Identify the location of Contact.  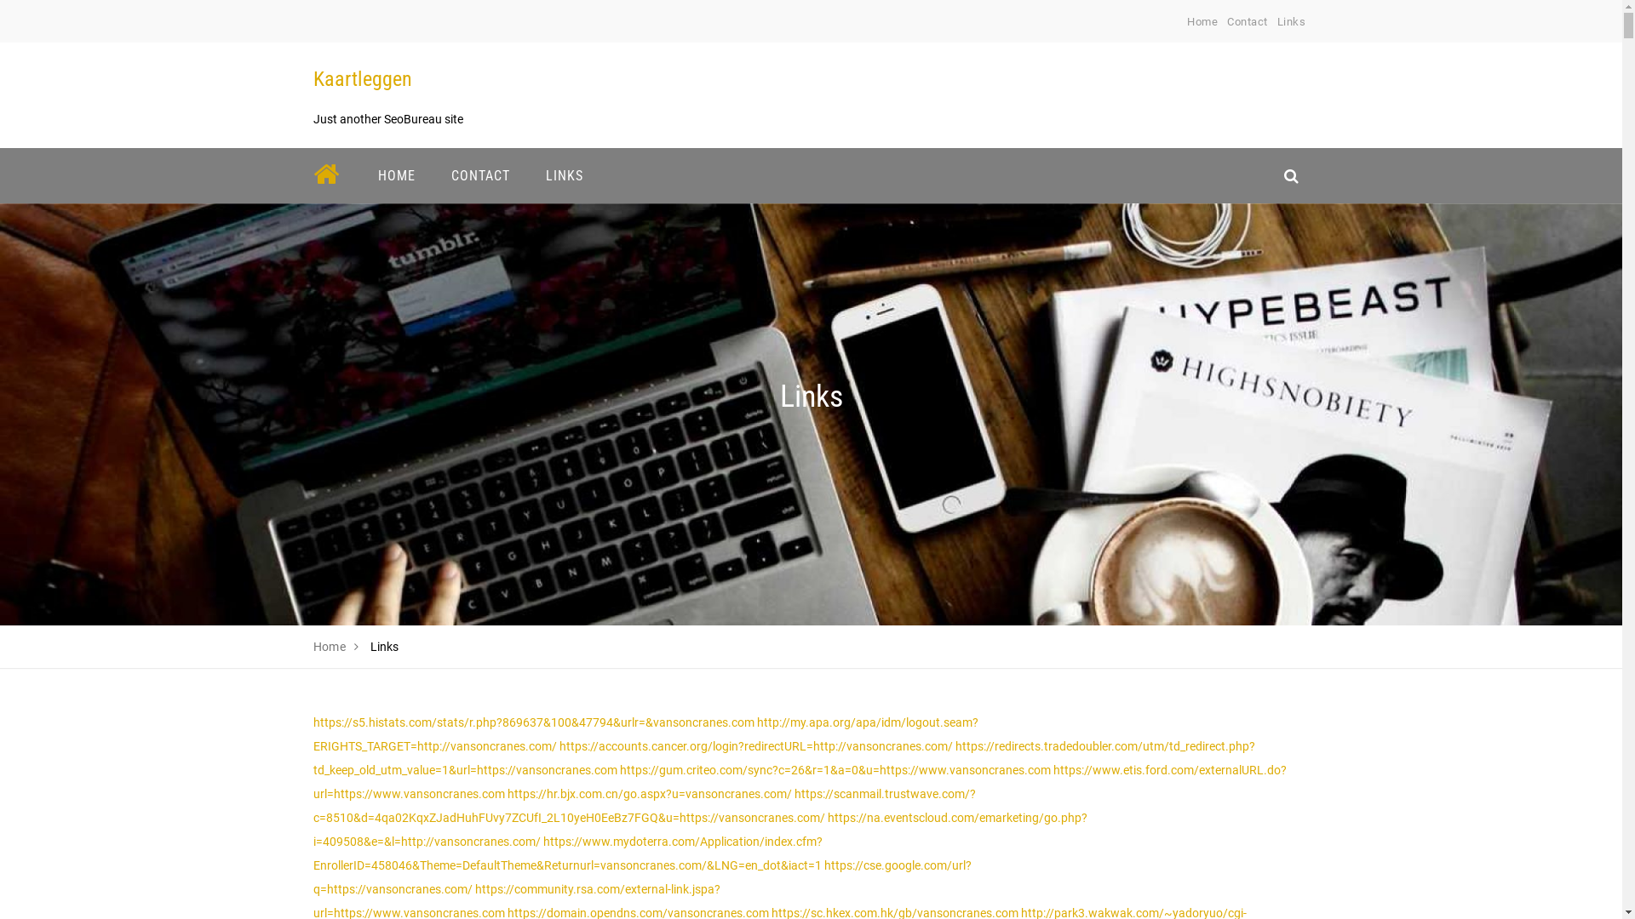
(1248, 22).